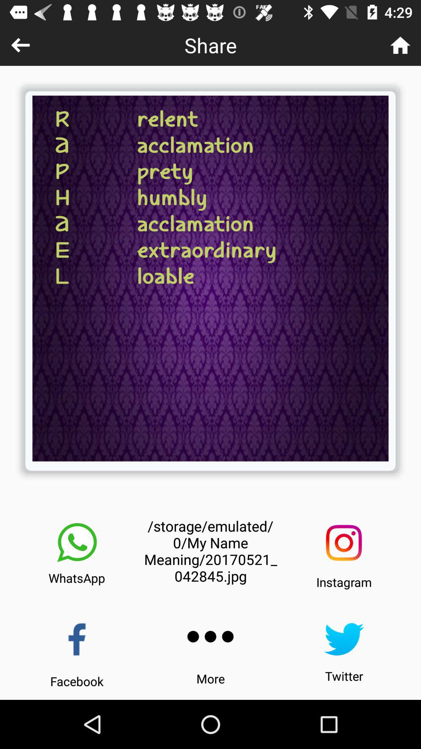 This screenshot has height=749, width=421. Describe the element at coordinates (344, 639) in the screenshot. I see `twitter` at that location.